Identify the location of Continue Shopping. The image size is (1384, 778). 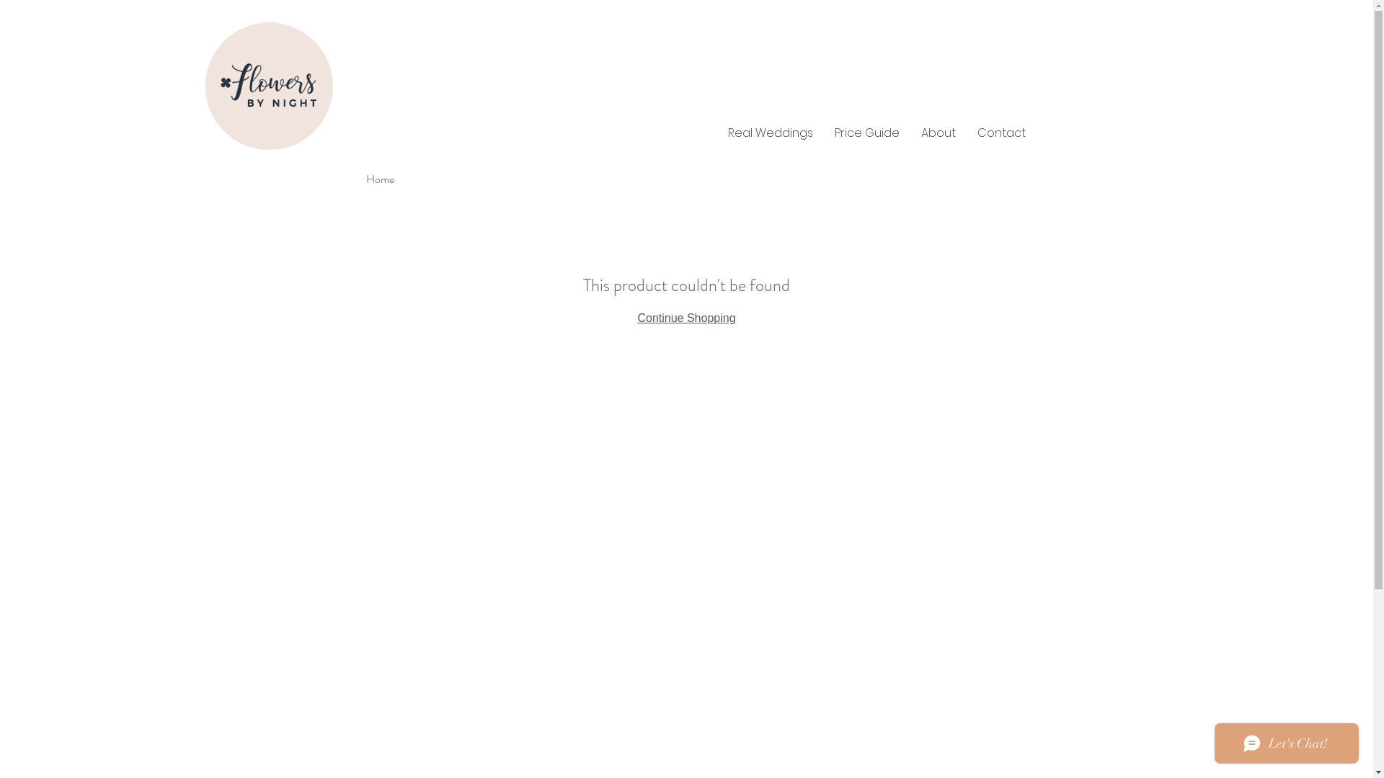
(686, 318).